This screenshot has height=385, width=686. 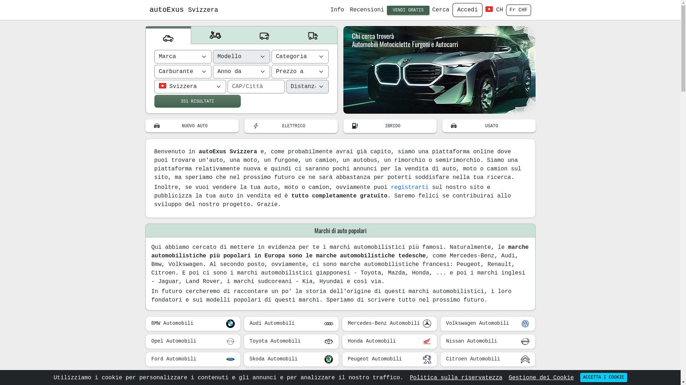 What do you see at coordinates (292, 342) in the screenshot?
I see `Toyota Automobili` at bounding box center [292, 342].